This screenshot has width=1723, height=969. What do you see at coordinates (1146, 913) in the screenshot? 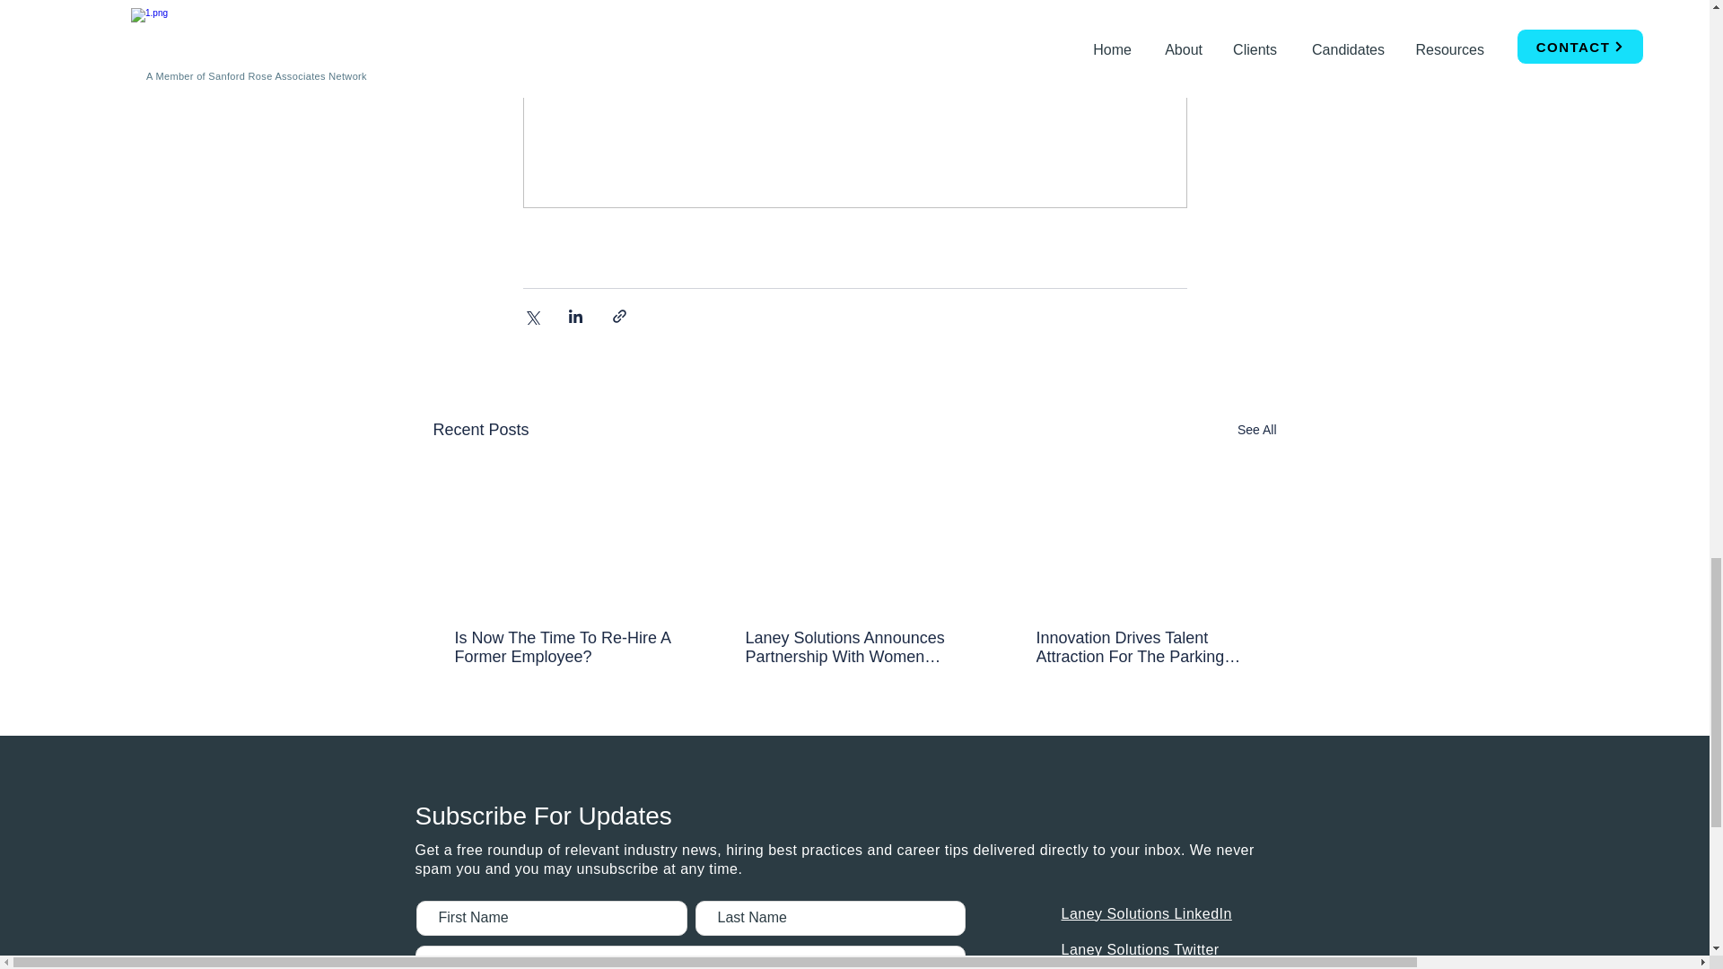
I see `Laney Solutions LinkedIn` at bounding box center [1146, 913].